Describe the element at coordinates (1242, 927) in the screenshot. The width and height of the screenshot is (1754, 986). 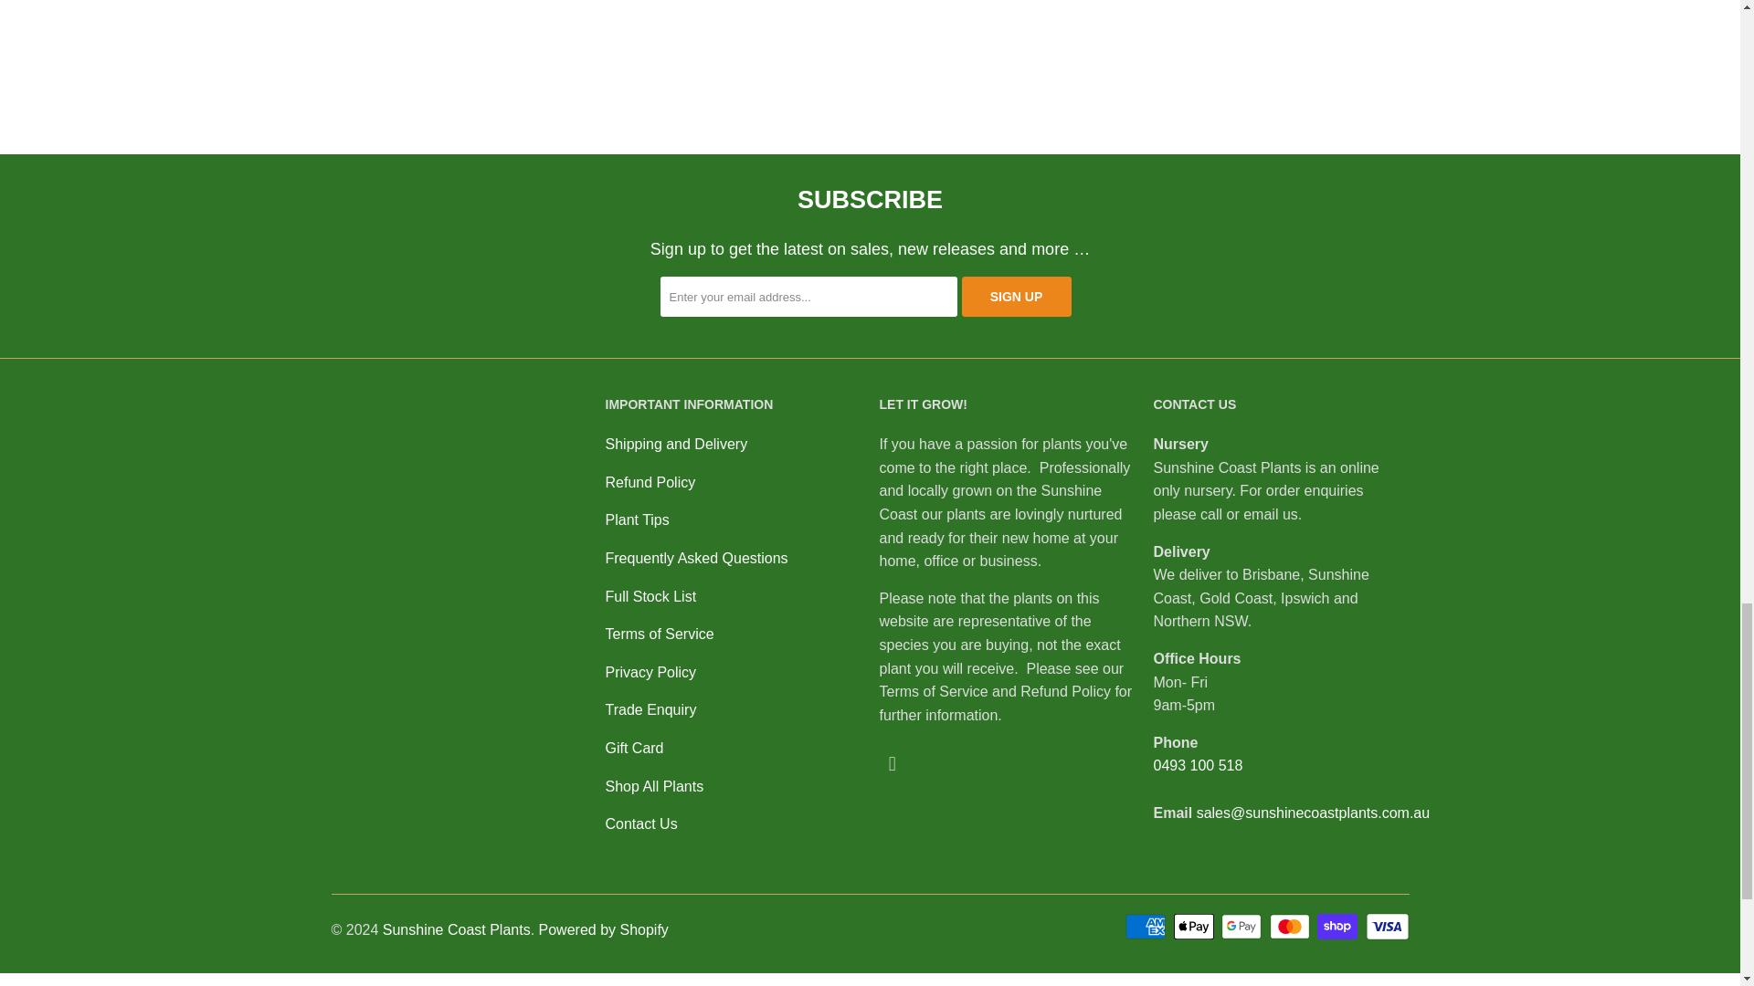
I see `Google Pay` at that location.